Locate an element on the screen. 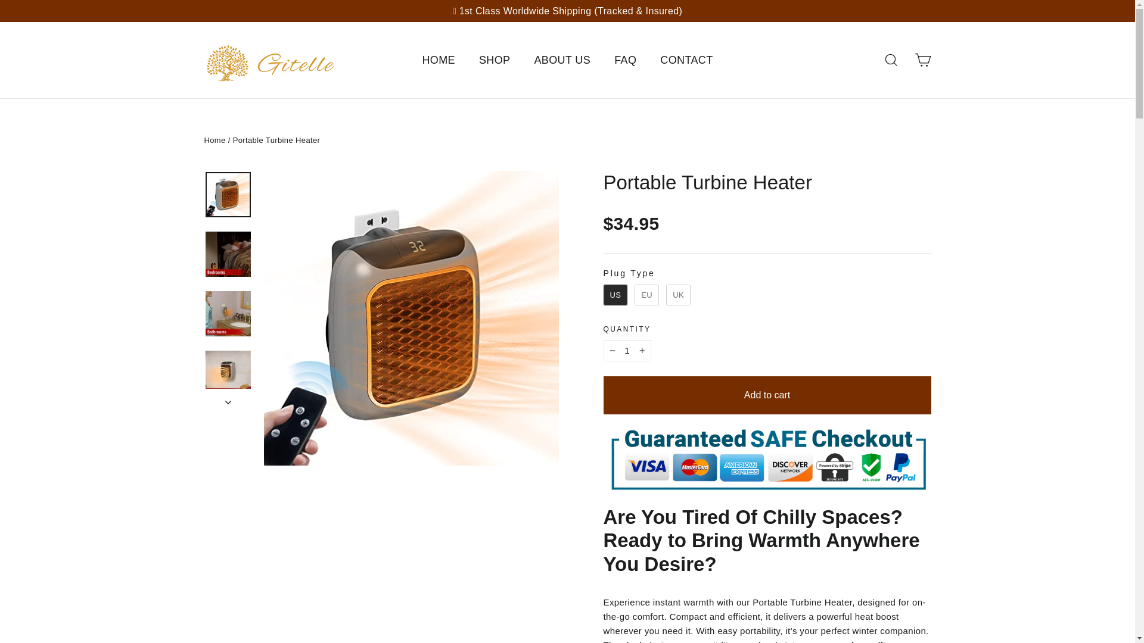 The height and width of the screenshot is (643, 1144). CONTACT is located at coordinates (214, 140).